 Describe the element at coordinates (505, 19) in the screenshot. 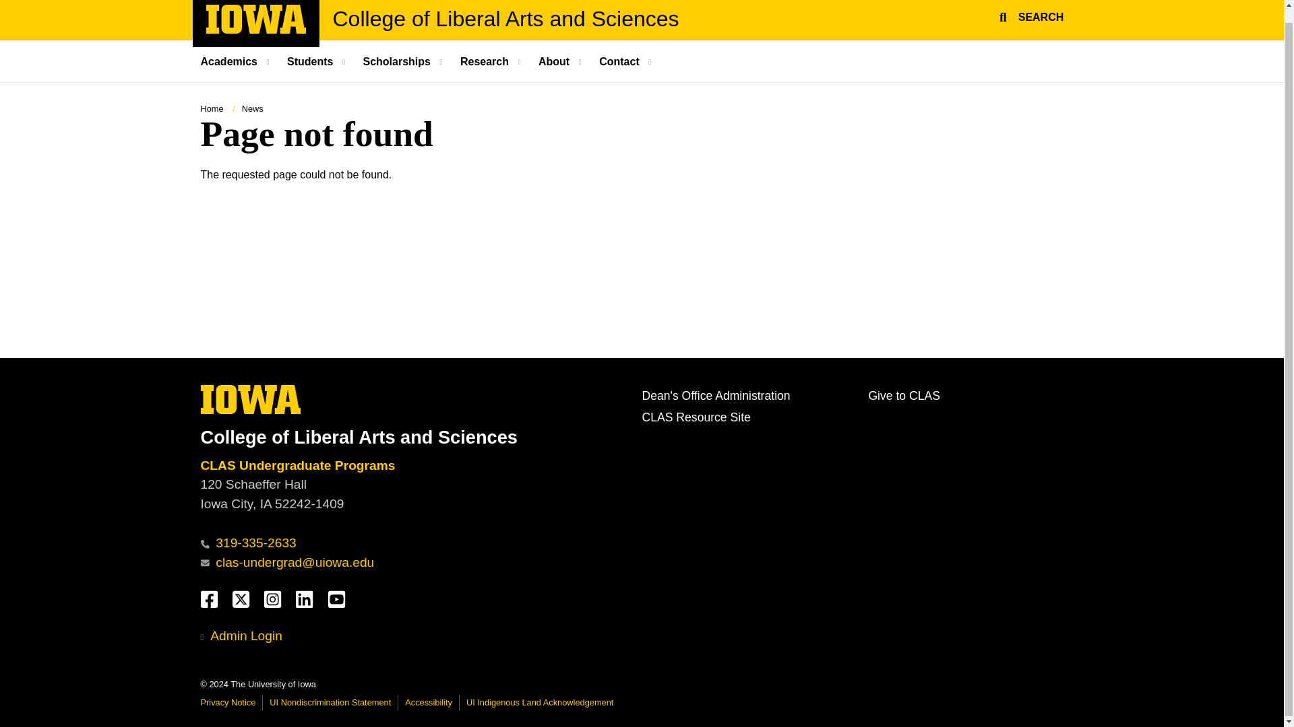

I see `SEARCH` at that location.